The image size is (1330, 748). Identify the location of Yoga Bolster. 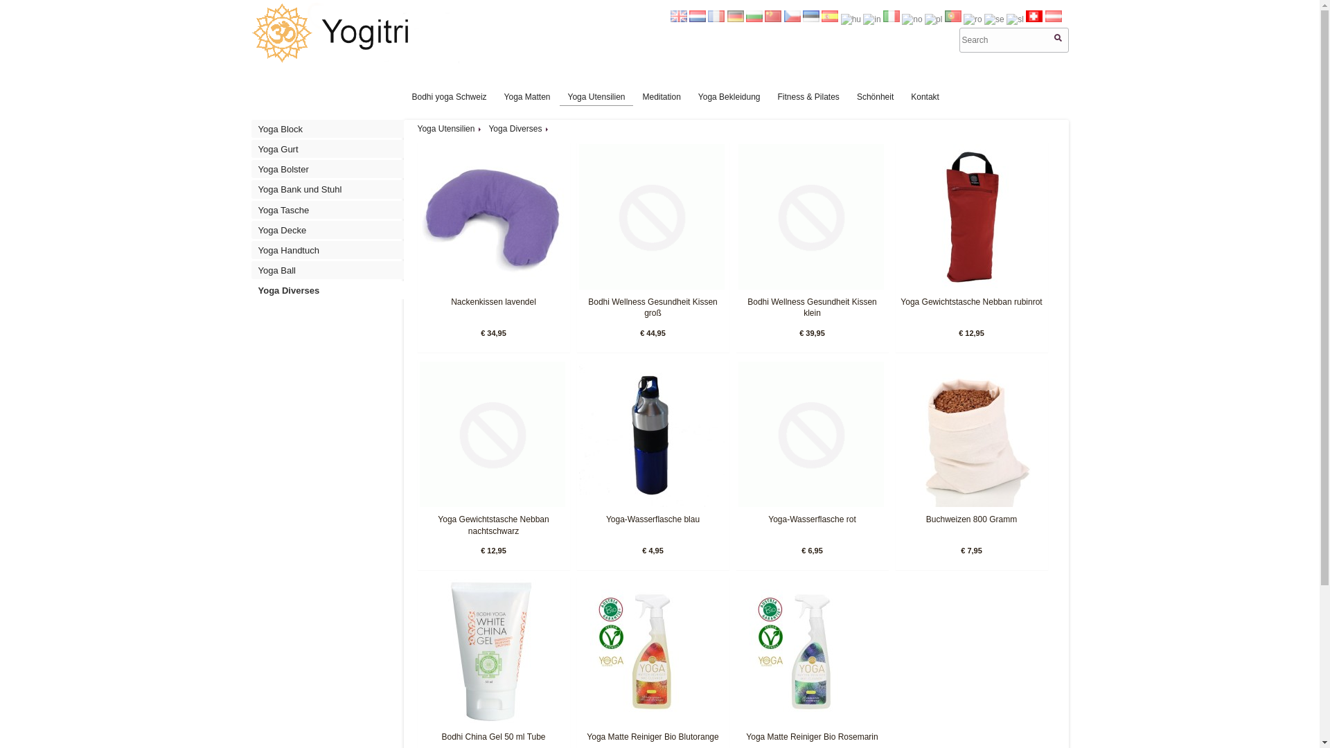
(330, 170).